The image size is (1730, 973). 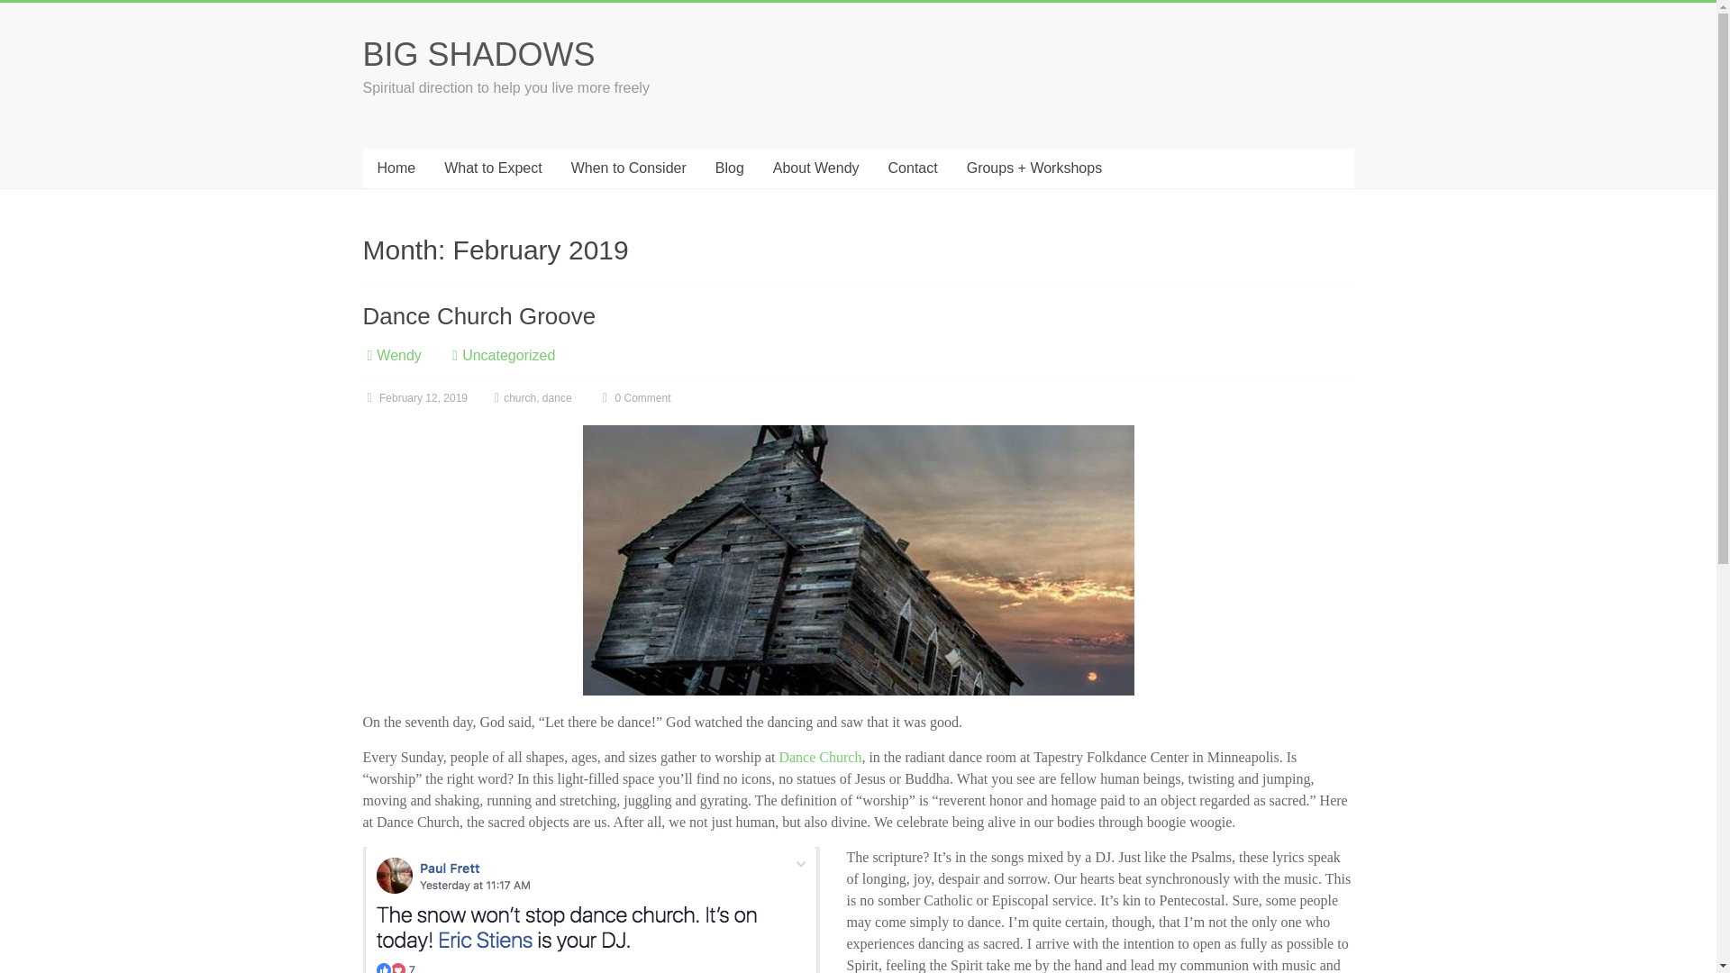 I want to click on BIG SHADOWS, so click(x=478, y=54).